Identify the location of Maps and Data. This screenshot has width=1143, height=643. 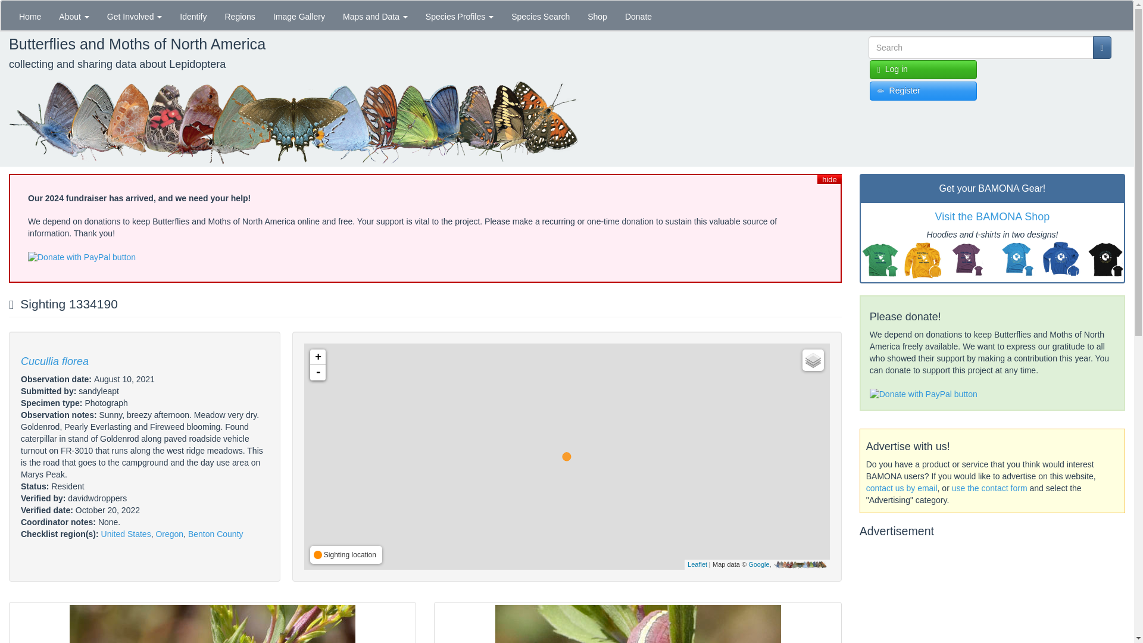
(375, 15).